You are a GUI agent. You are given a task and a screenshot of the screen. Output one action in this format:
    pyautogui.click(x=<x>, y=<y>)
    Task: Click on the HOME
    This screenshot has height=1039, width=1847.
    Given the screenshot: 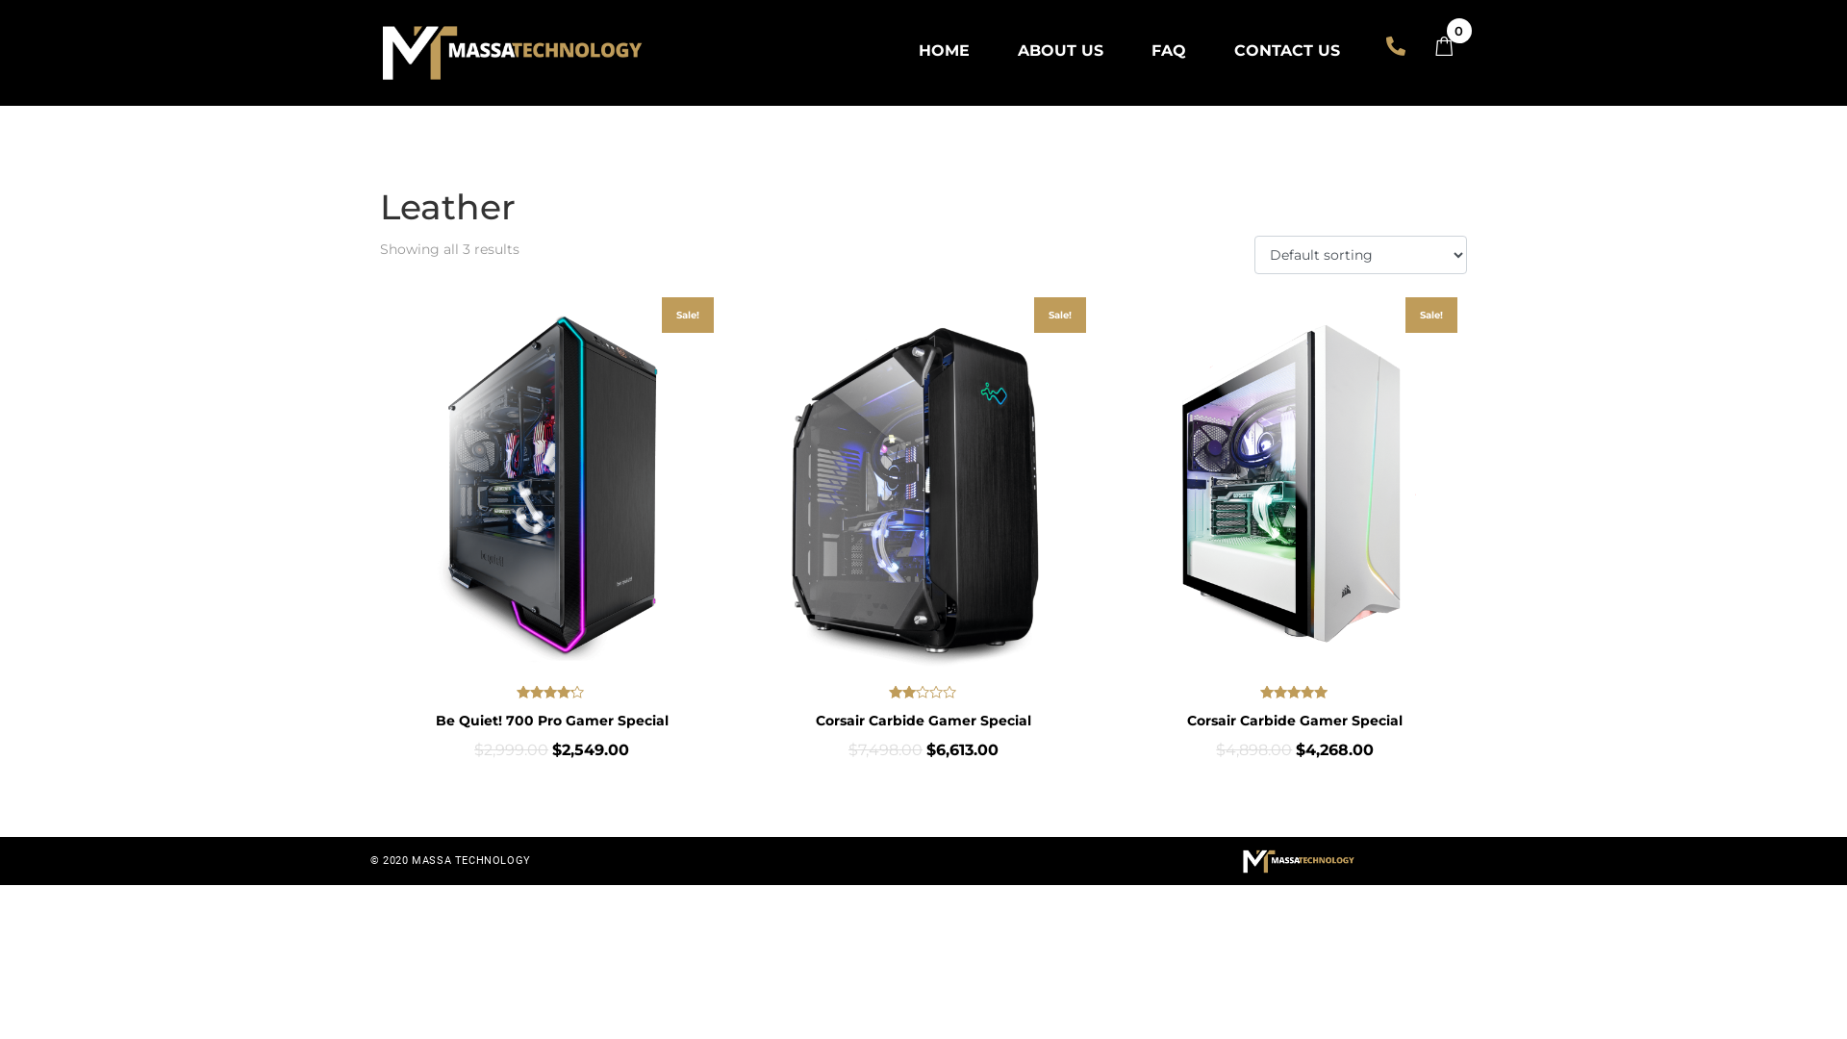 What is the action you would take?
    pyautogui.click(x=945, y=50)
    